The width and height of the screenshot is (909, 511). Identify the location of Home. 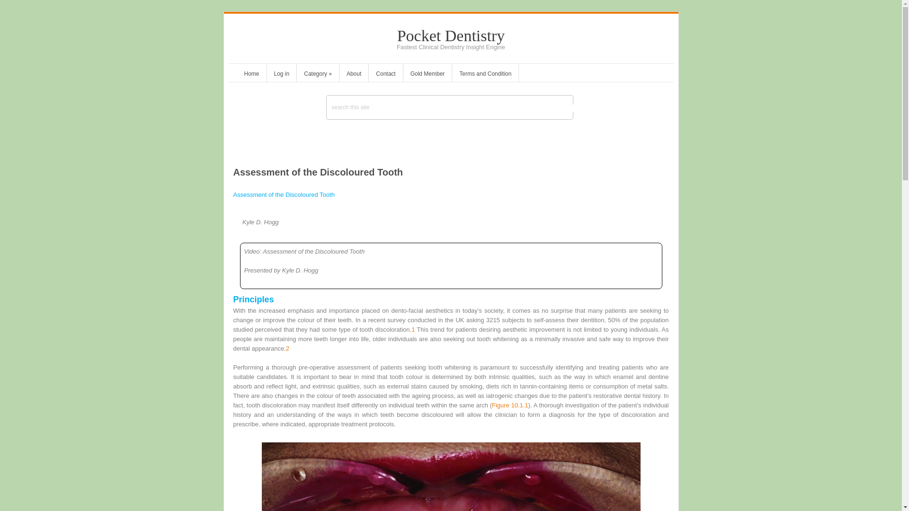
(251, 75).